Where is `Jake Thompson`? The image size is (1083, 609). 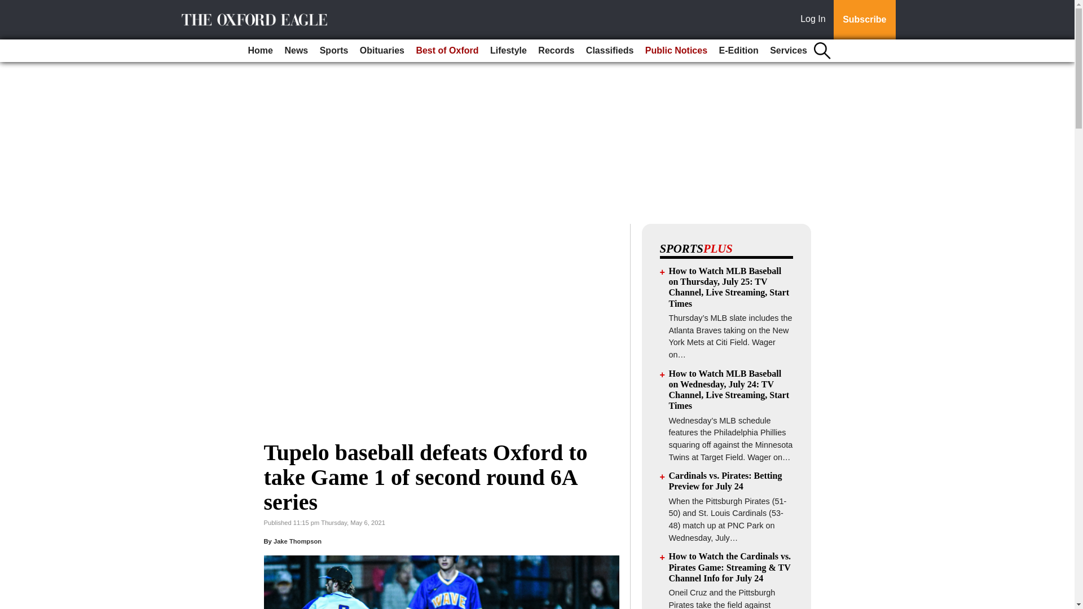 Jake Thompson is located at coordinates (298, 541).